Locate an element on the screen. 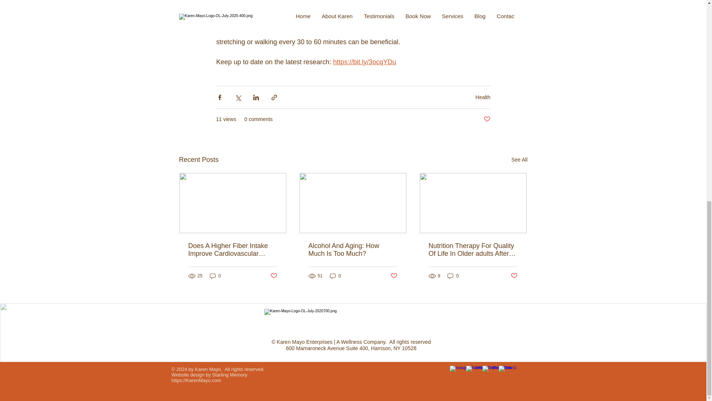  Health is located at coordinates (483, 97).